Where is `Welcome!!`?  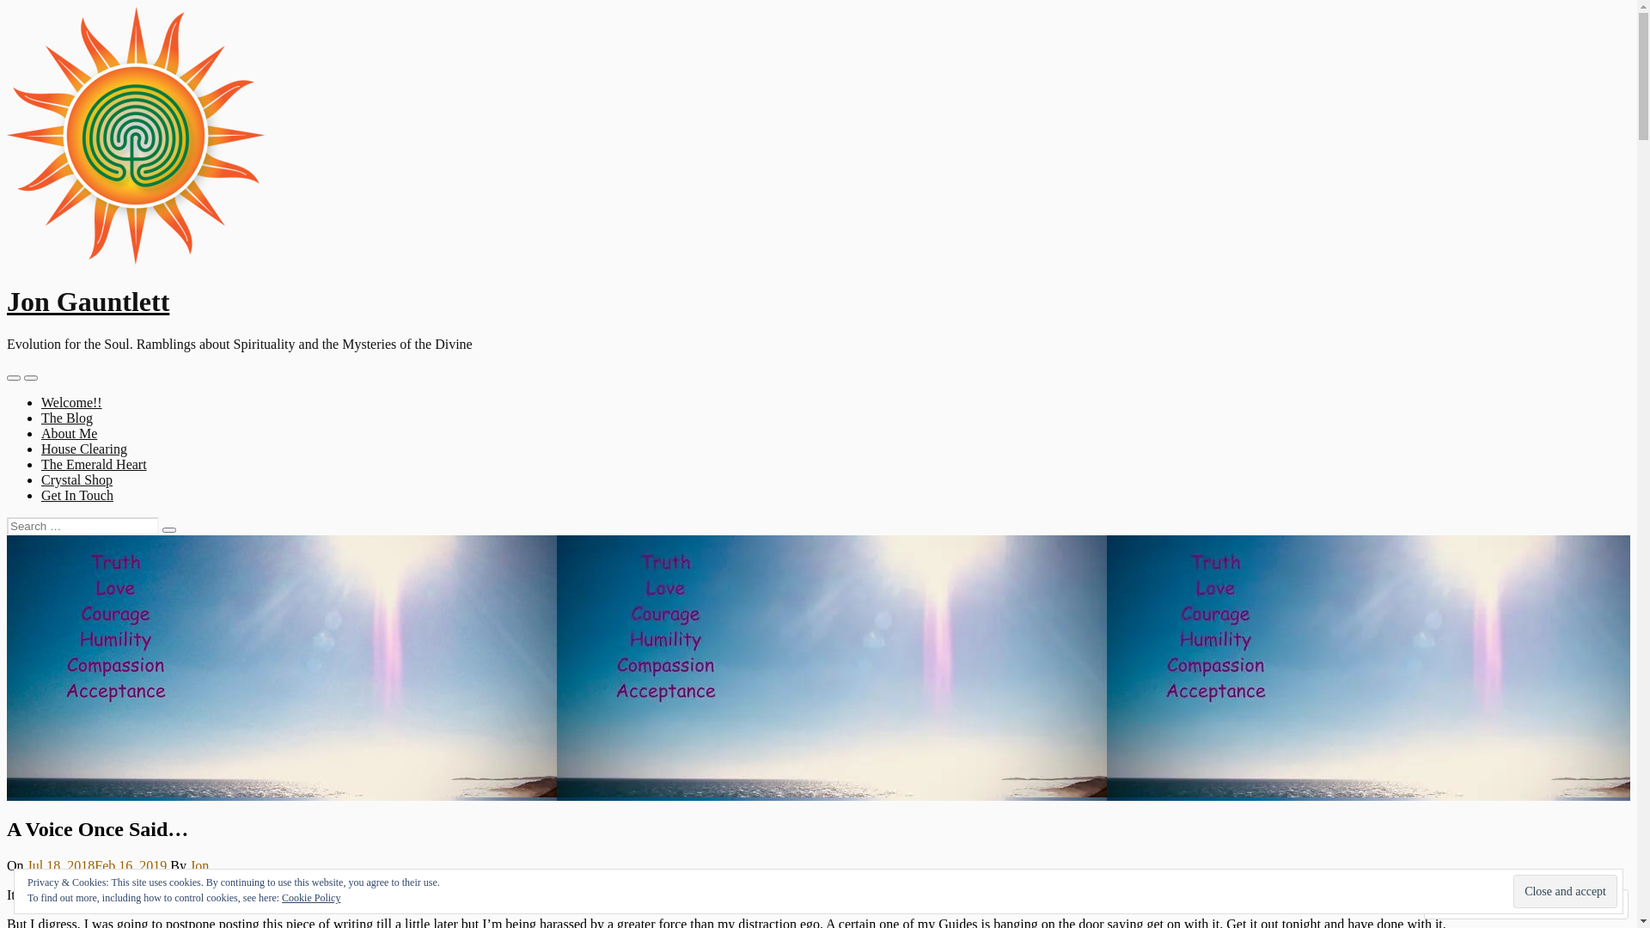 Welcome!! is located at coordinates (72, 402).